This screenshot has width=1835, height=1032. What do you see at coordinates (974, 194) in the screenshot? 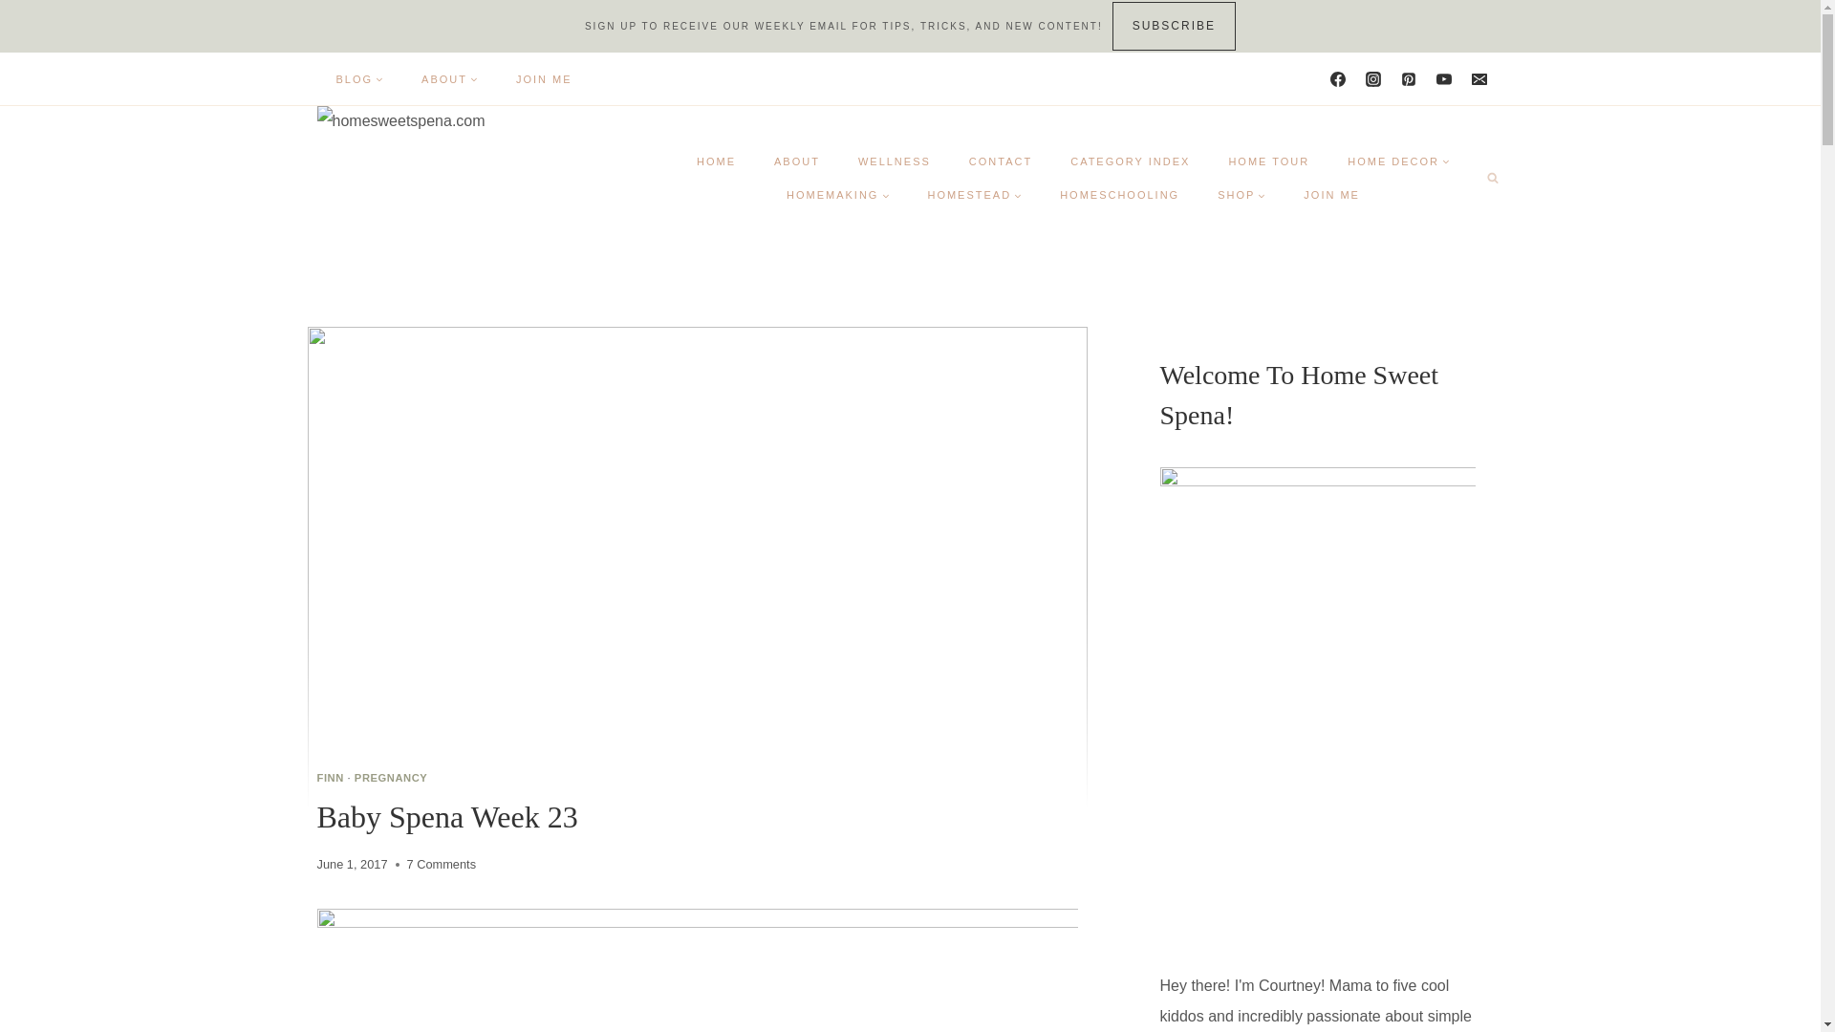
I see `HOMESTEAD` at bounding box center [974, 194].